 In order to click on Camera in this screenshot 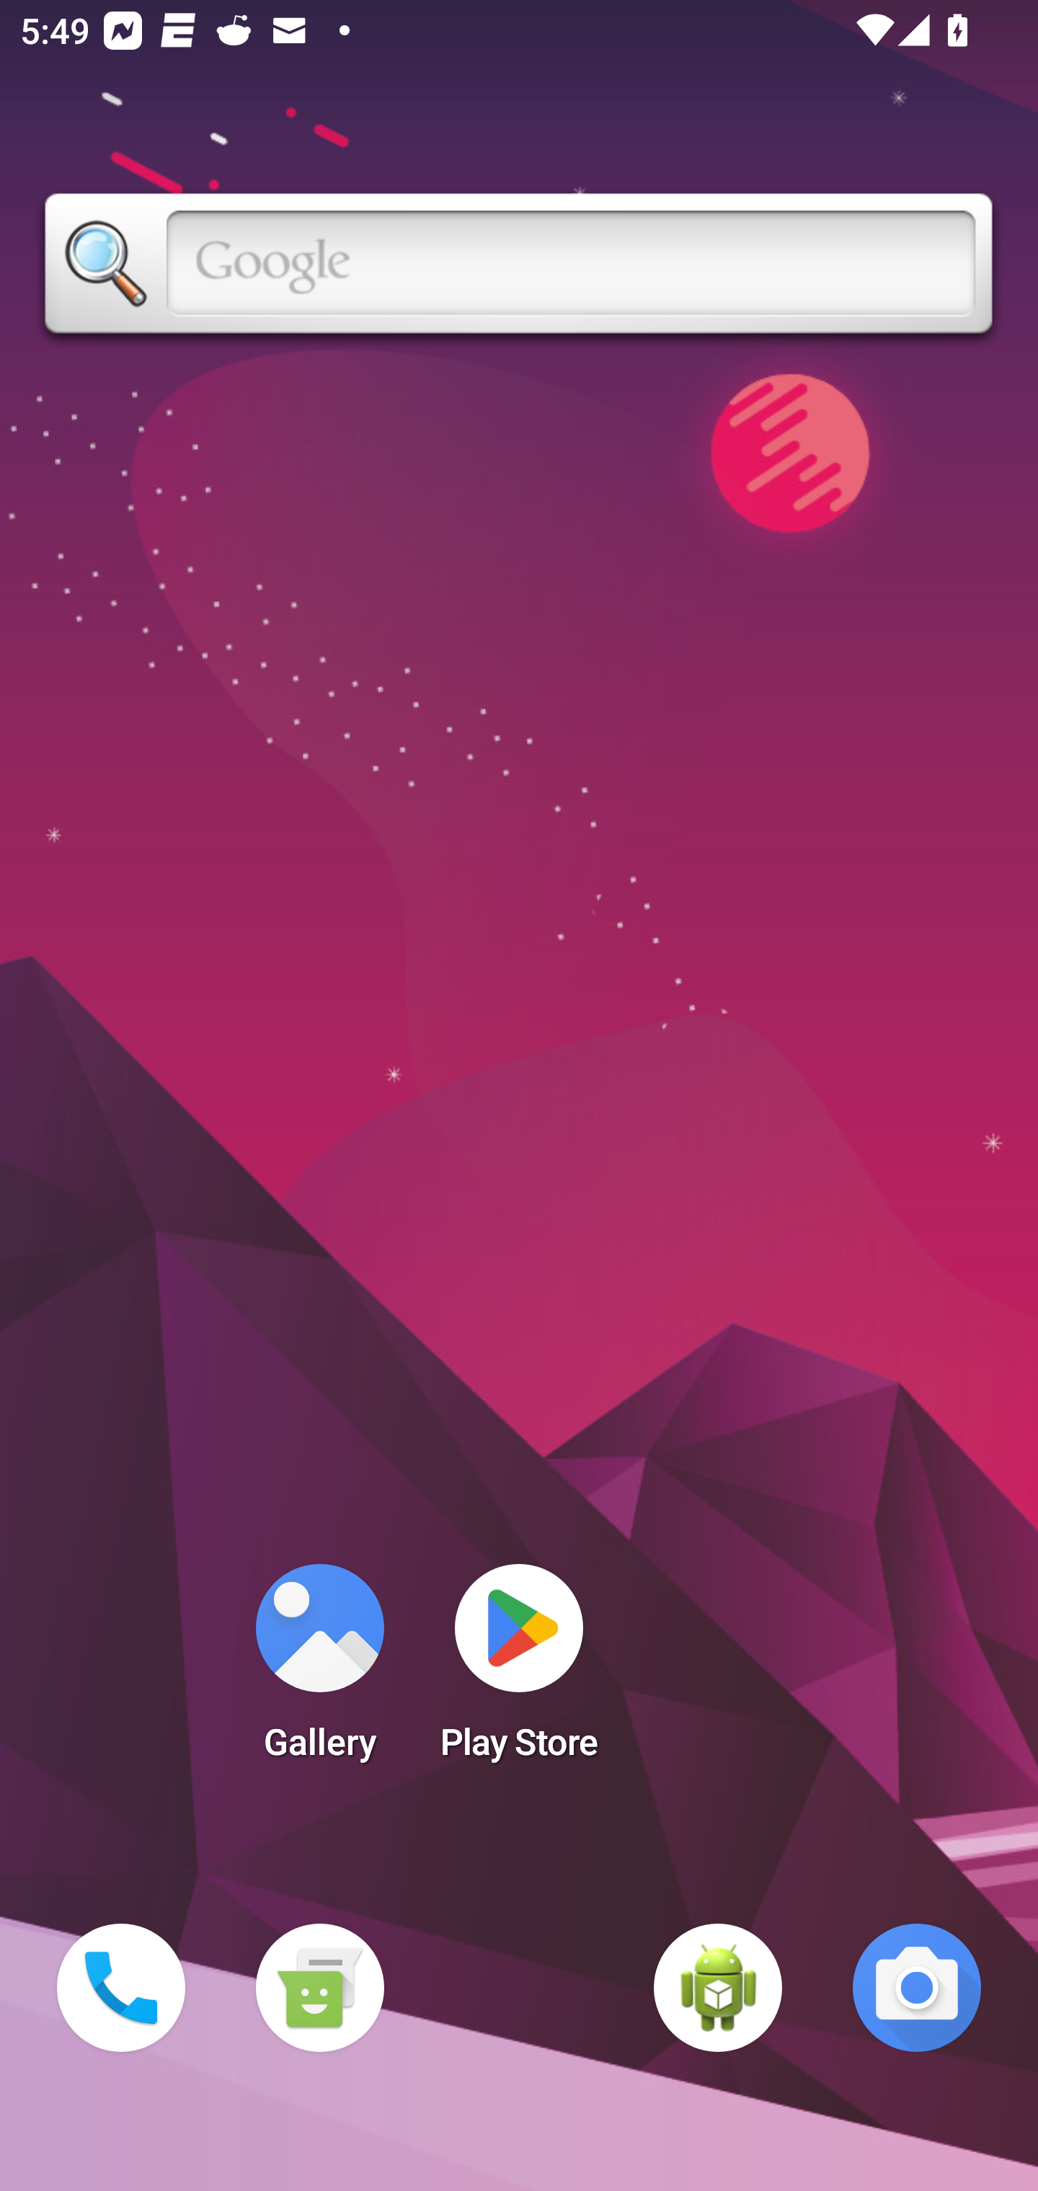, I will do `click(917, 1988)`.